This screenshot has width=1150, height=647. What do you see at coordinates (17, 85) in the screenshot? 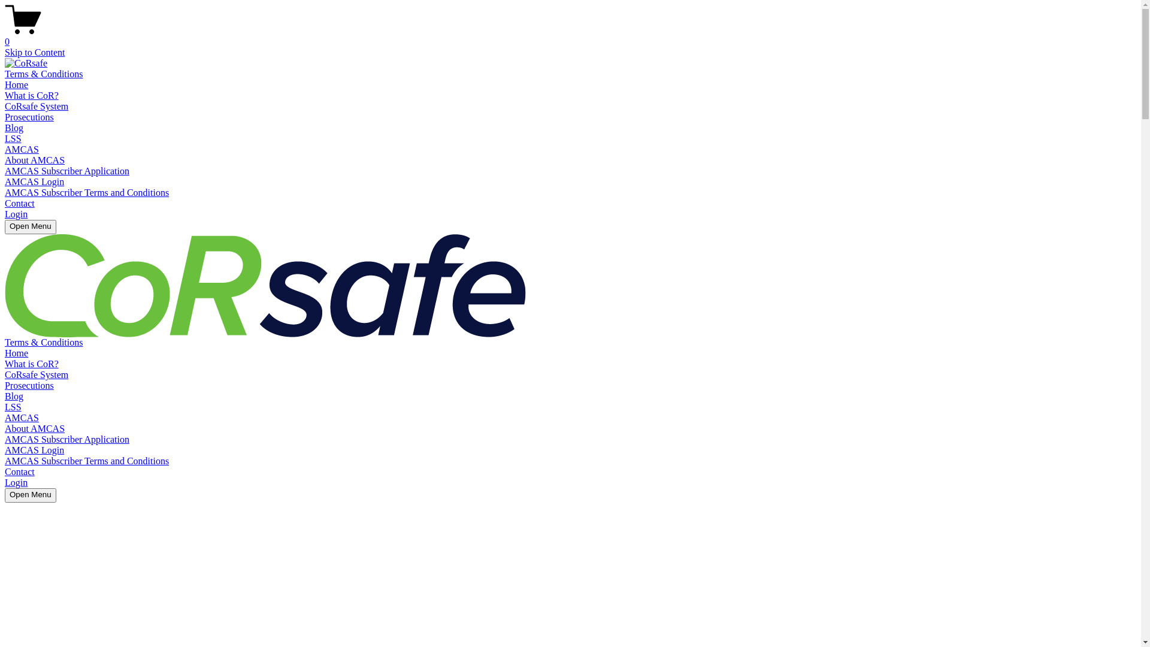
I see `Home` at bounding box center [17, 85].